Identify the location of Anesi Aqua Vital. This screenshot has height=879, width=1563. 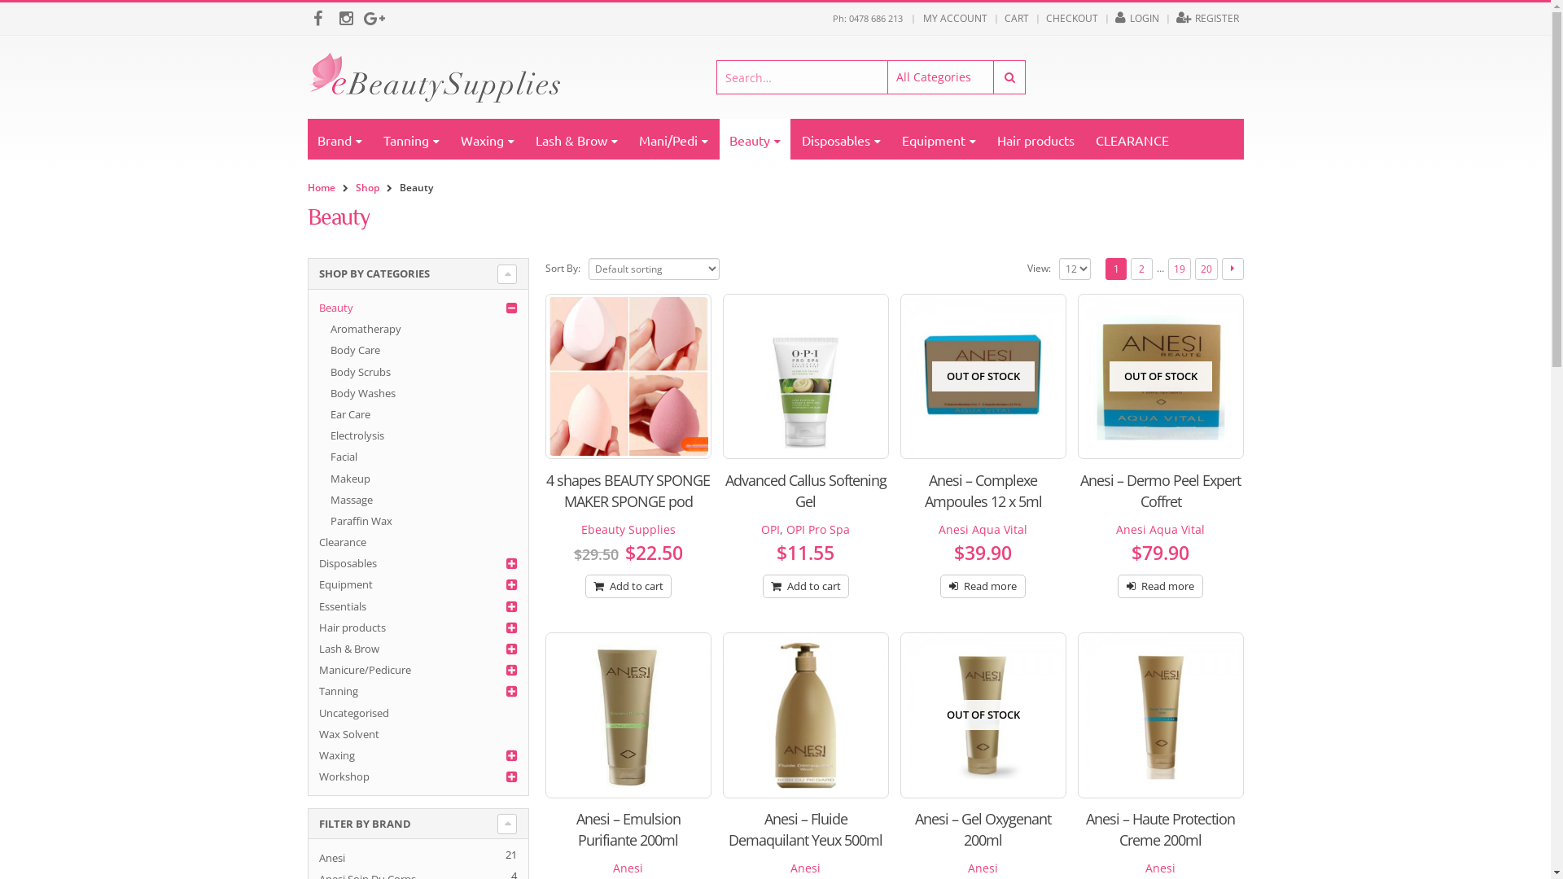
(983, 529).